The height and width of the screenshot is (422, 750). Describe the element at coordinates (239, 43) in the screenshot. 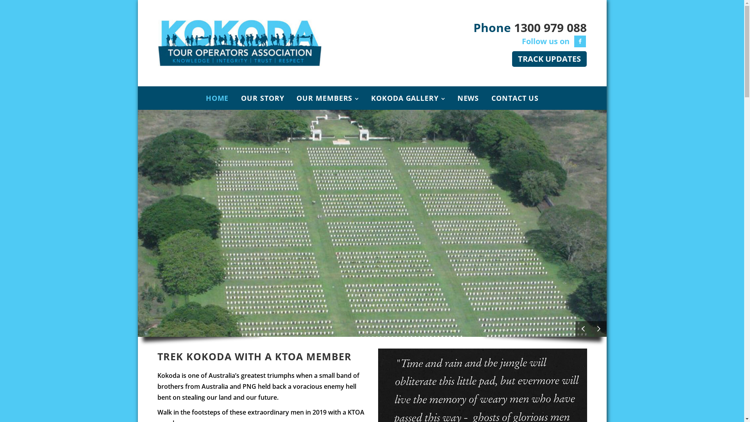

I see `Kokoda Tour Operators Association - ` at that location.